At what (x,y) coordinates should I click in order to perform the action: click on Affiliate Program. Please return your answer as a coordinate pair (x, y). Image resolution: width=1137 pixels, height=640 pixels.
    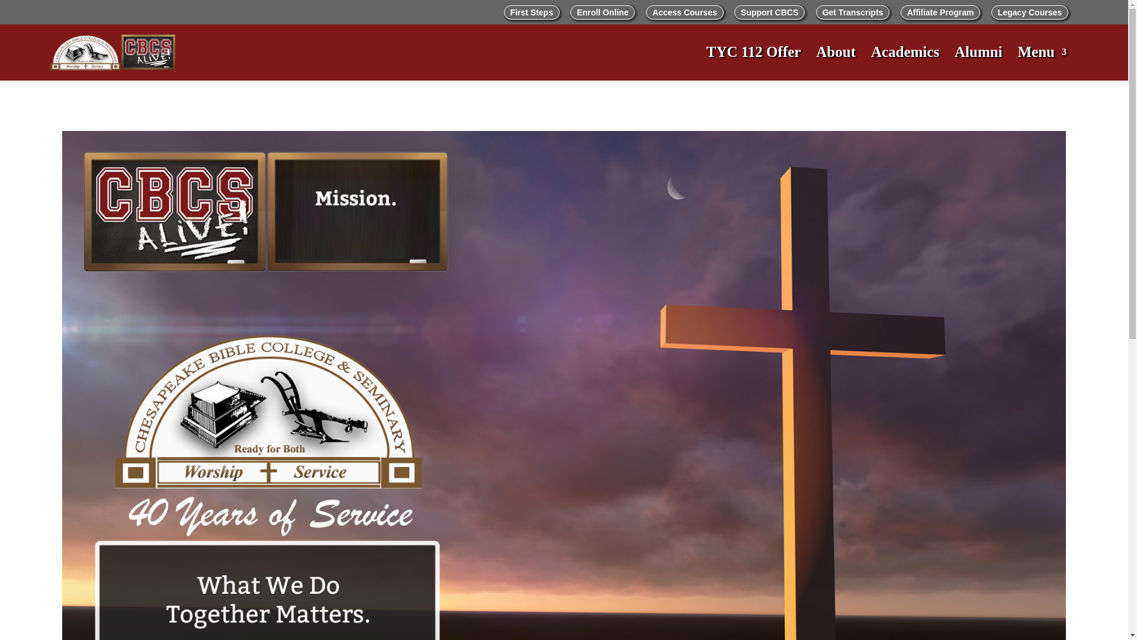
    Looking at the image, I should click on (940, 12).